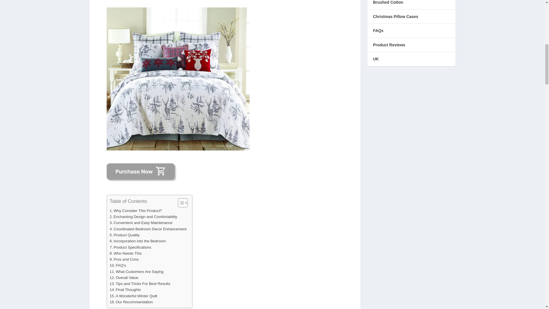 The image size is (549, 309). Describe the element at coordinates (141, 223) in the screenshot. I see `Convenient and Easy Maintenance` at that location.